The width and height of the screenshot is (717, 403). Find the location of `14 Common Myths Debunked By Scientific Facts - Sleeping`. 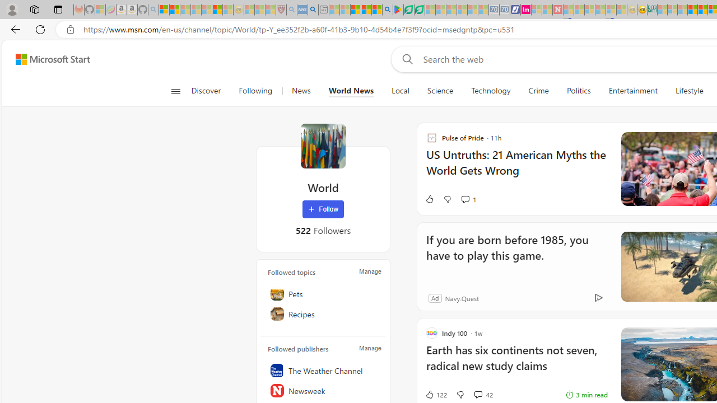

14 Common Myths Debunked By Scientific Facts - Sleeping is located at coordinates (579, 10).